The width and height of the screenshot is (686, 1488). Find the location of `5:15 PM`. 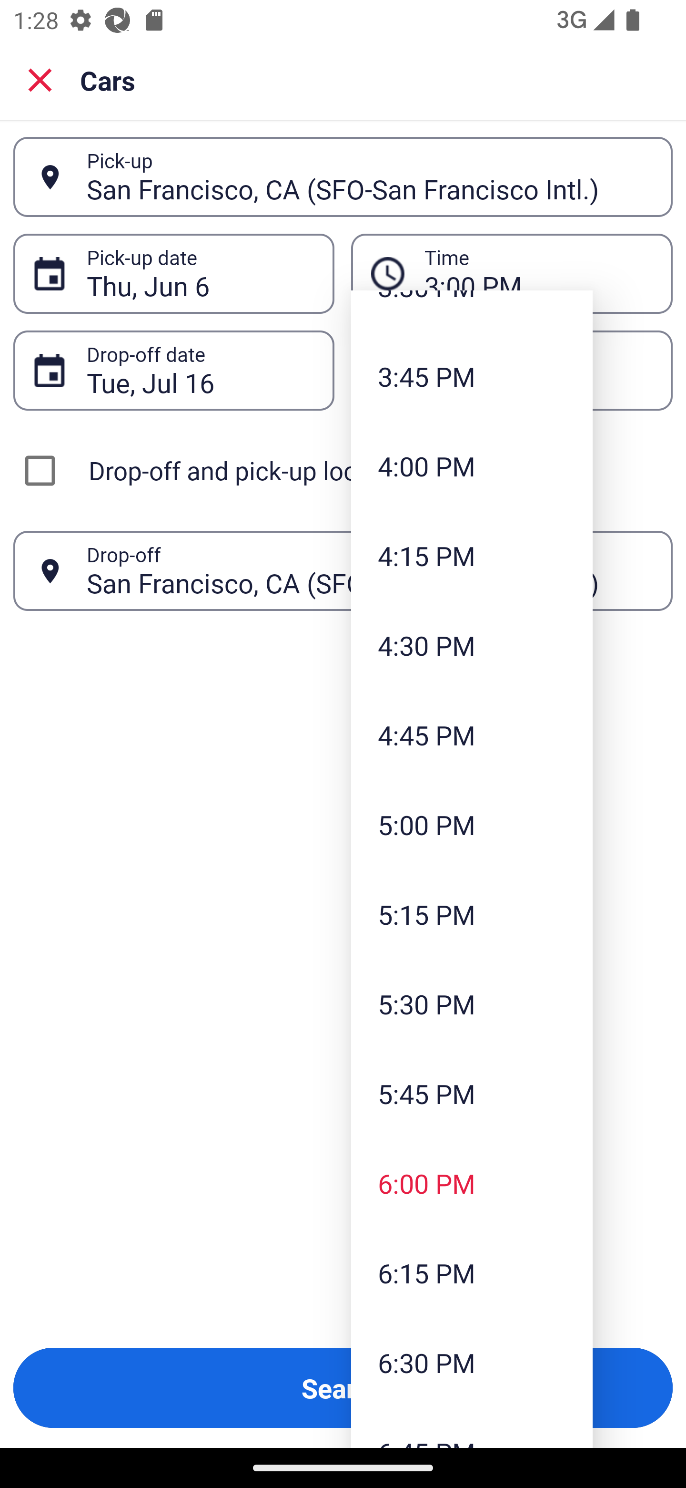

5:15 PM is located at coordinates (472, 914).